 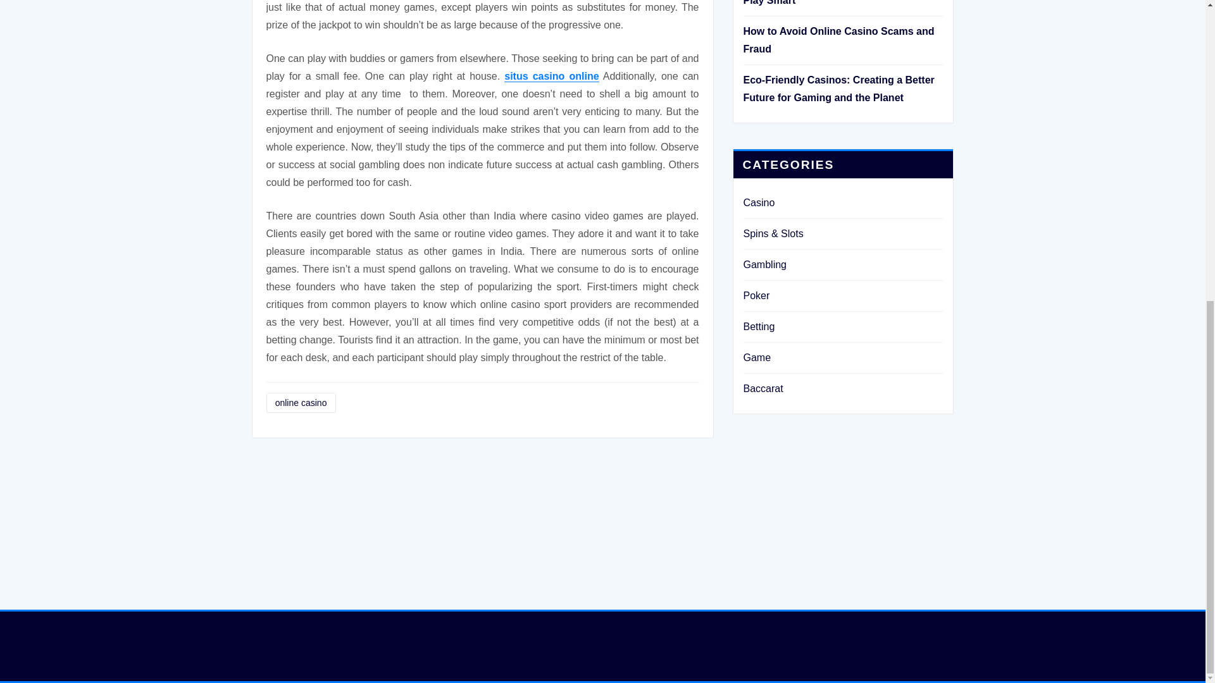 What do you see at coordinates (756, 357) in the screenshot?
I see `Game` at bounding box center [756, 357].